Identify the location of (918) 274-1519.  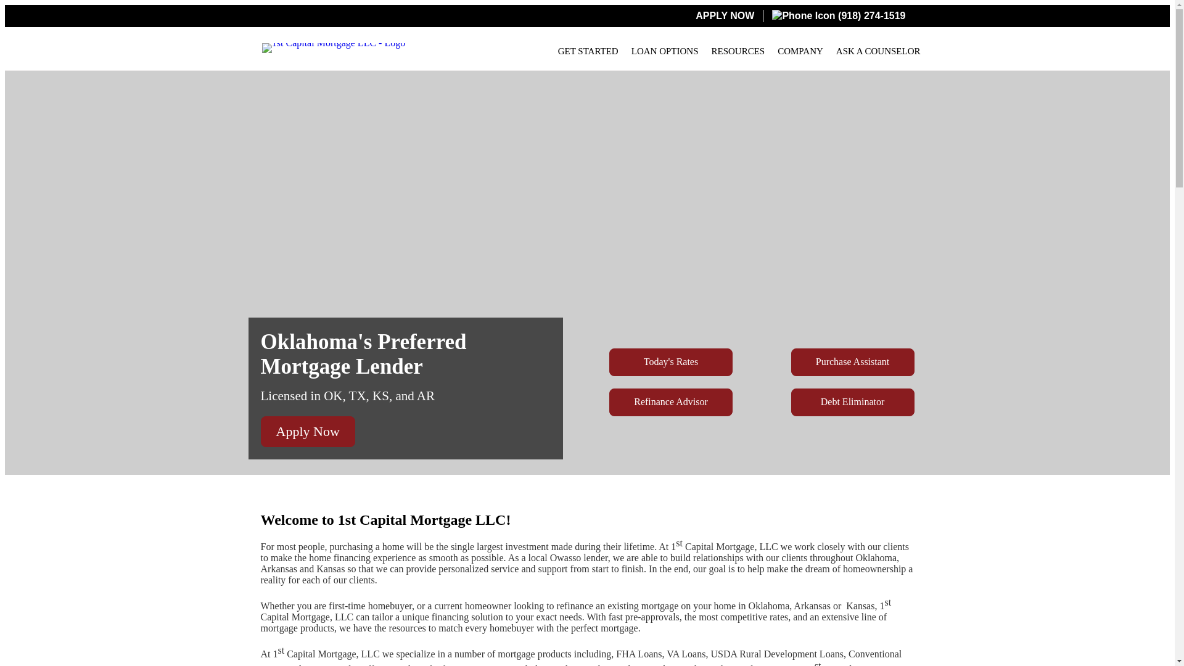
(839, 16).